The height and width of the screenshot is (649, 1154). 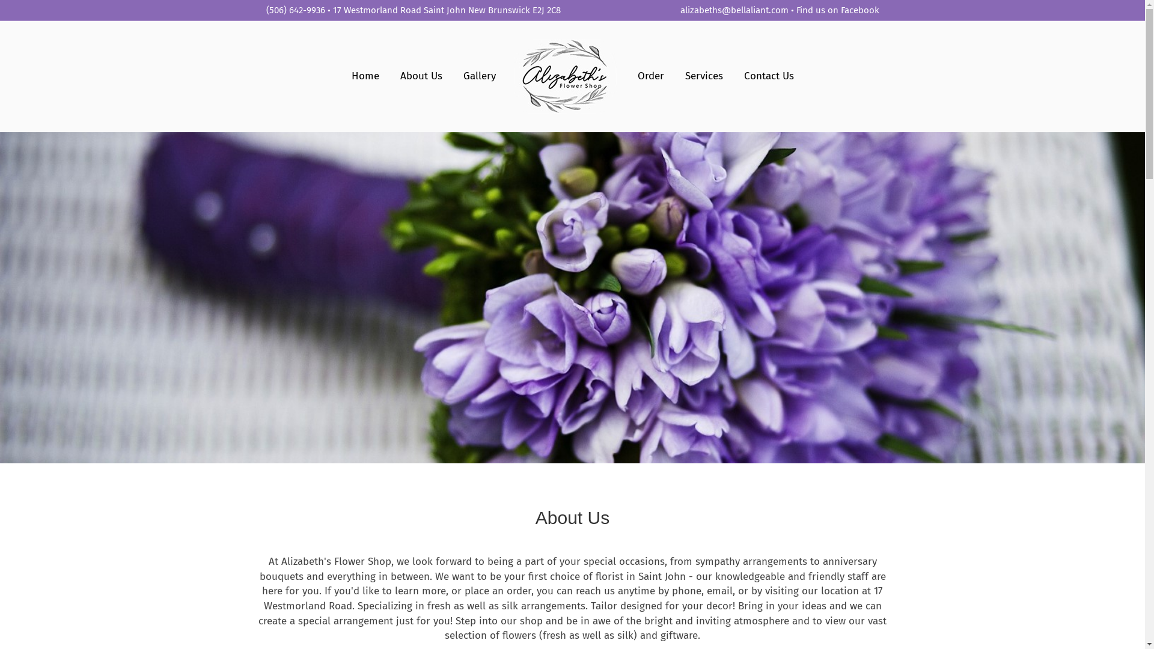 What do you see at coordinates (703, 76) in the screenshot?
I see `Services` at bounding box center [703, 76].